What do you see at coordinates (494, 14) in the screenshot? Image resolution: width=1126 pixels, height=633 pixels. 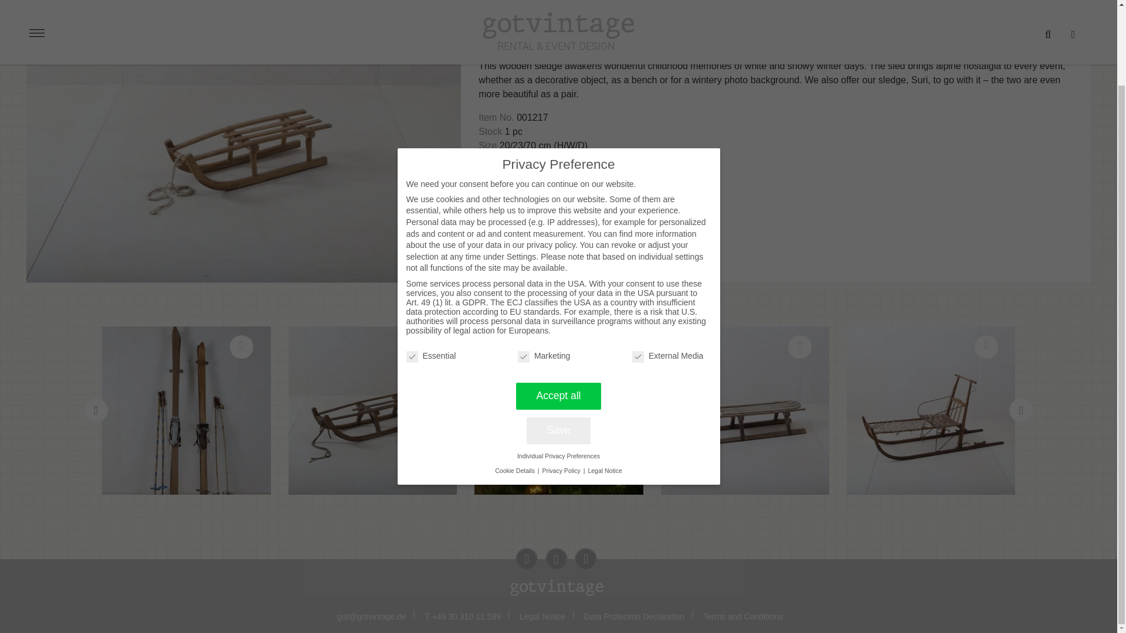 I see `Inventory` at bounding box center [494, 14].